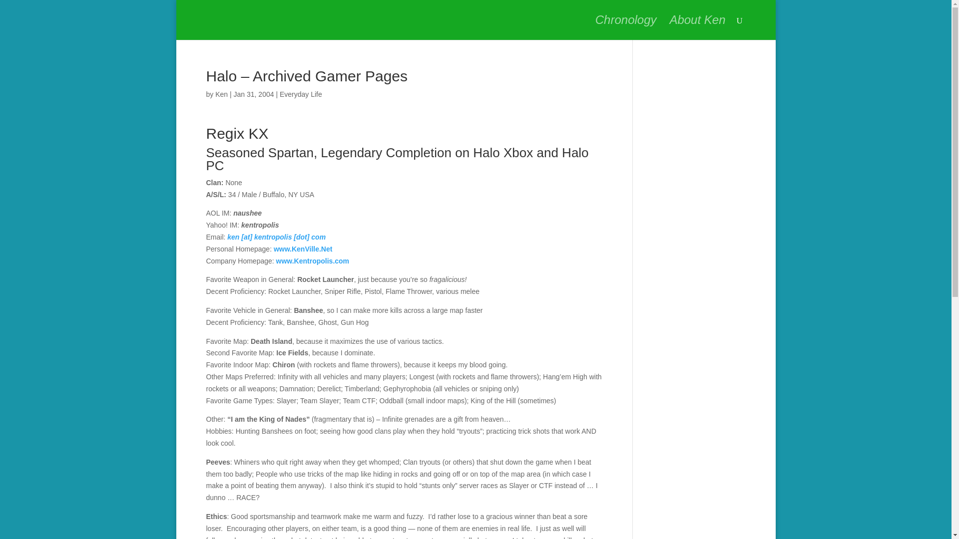  I want to click on www.Kentropolis.com, so click(313, 261).